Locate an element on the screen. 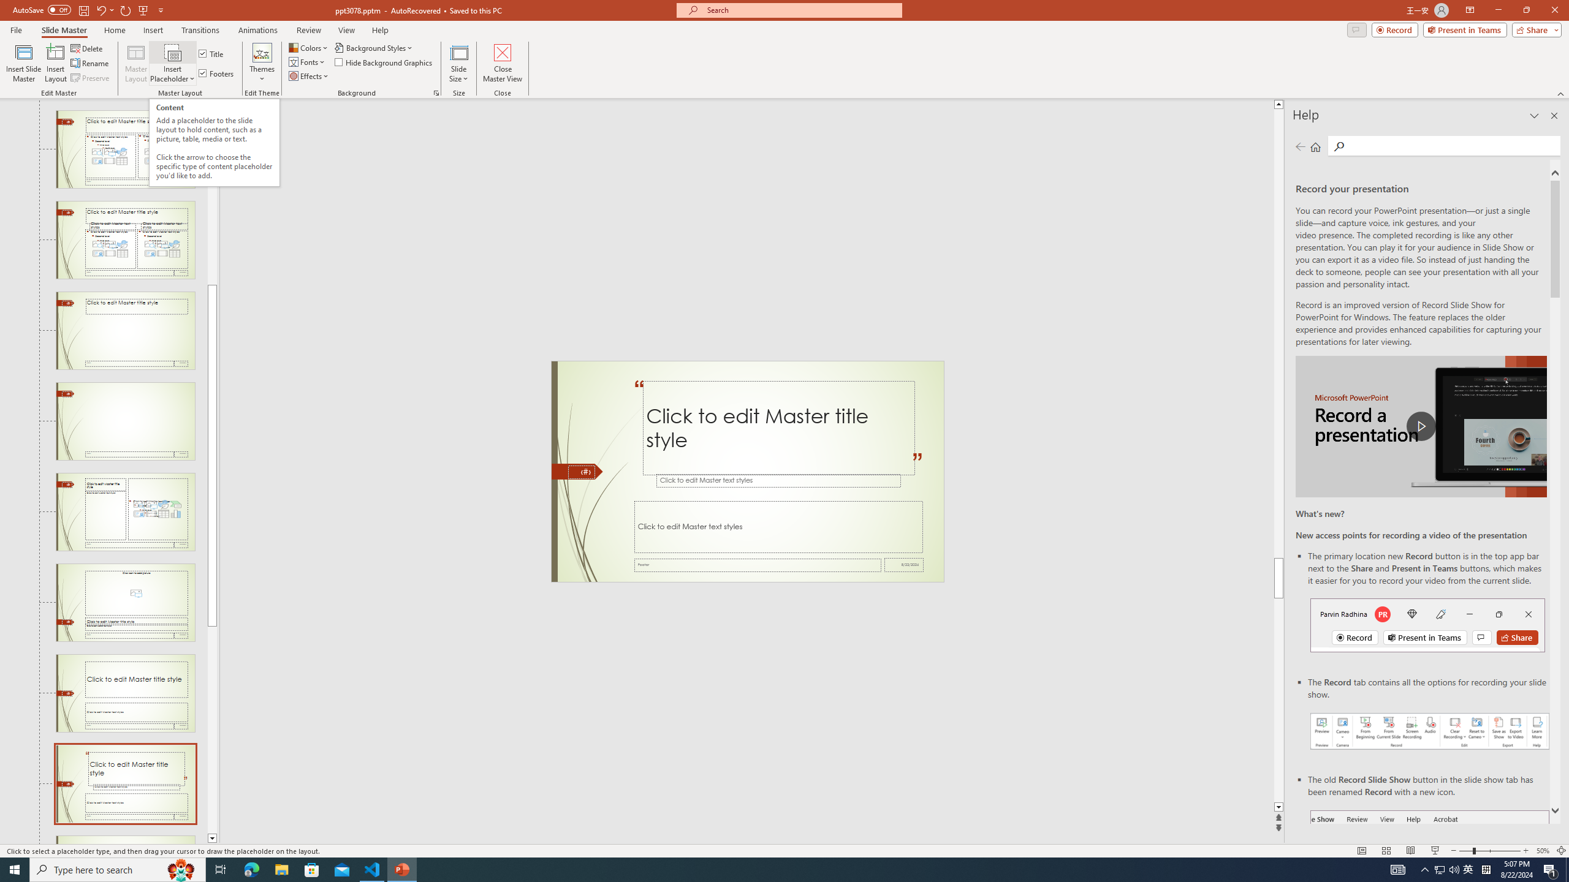 The height and width of the screenshot is (882, 1569). Insert Layout is located at coordinates (55, 63).